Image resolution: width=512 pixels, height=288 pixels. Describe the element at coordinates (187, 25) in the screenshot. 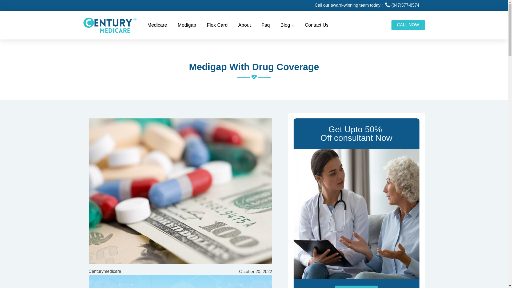

I see `Medigap` at that location.